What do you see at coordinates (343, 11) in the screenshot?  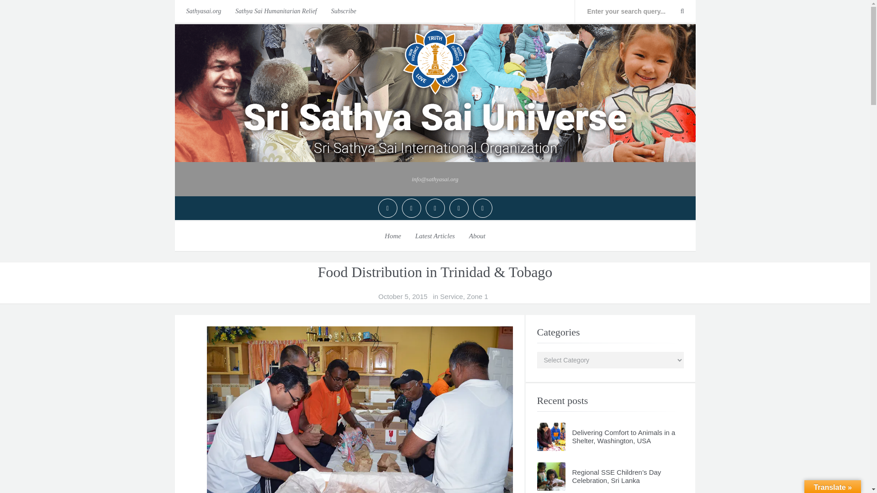 I see `Subscribe` at bounding box center [343, 11].